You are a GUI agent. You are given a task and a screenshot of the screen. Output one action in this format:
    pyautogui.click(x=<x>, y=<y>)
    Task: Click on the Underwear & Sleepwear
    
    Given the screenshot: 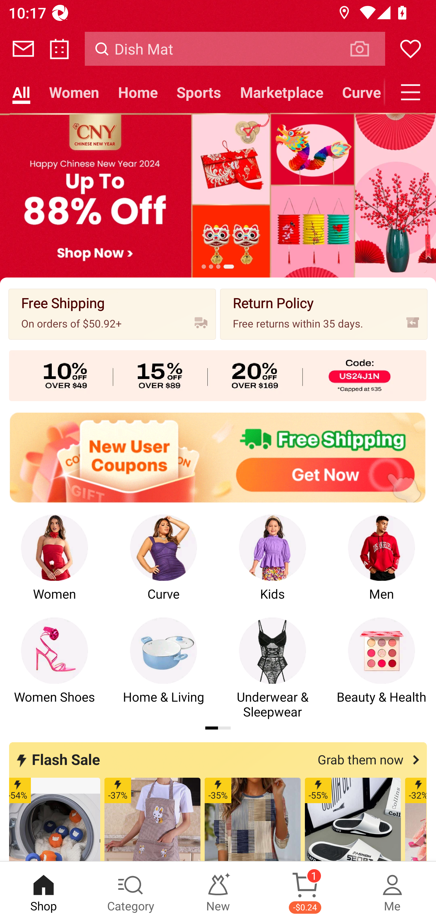 What is the action you would take?
    pyautogui.click(x=272, y=668)
    